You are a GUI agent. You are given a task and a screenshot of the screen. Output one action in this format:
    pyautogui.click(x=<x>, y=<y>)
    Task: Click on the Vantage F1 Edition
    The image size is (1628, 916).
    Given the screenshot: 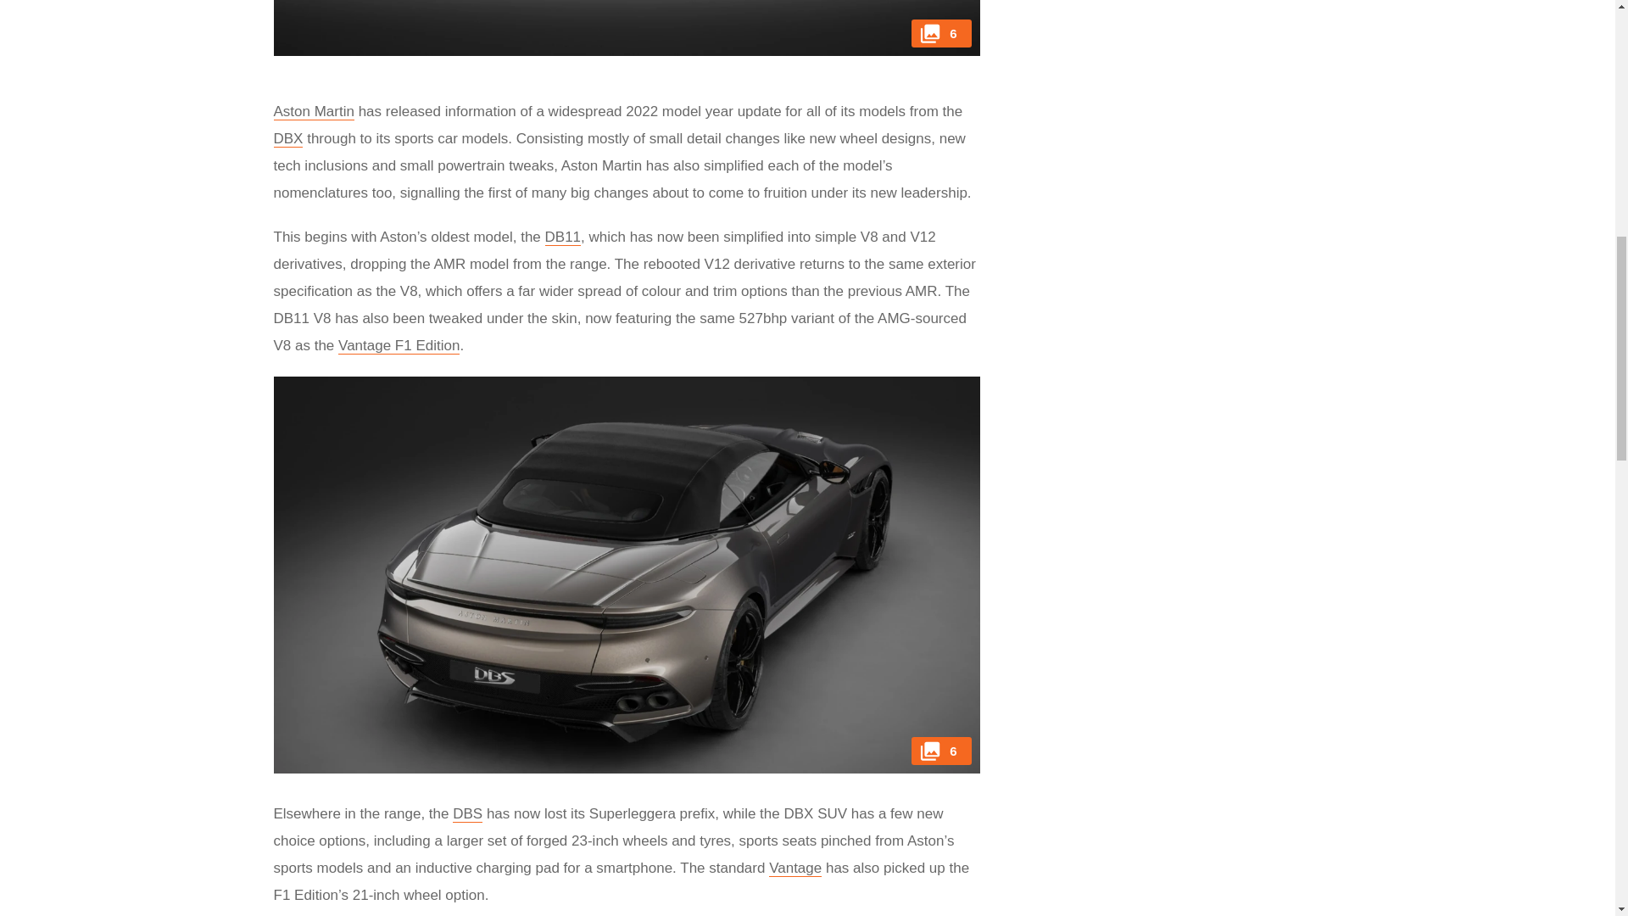 What is the action you would take?
    pyautogui.click(x=399, y=346)
    